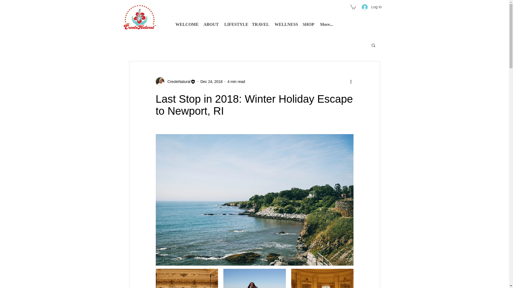 The width and height of the screenshot is (513, 288). I want to click on LIFESTYLE, so click(235, 24).